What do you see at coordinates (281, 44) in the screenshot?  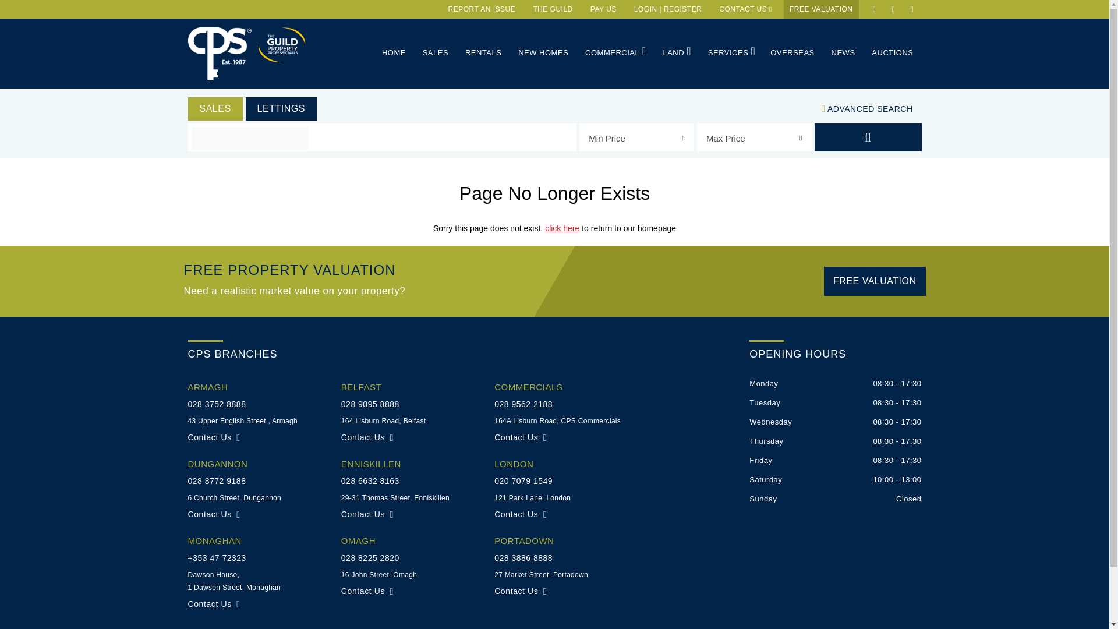 I see `CPS Property - The Guild Property Professionals` at bounding box center [281, 44].